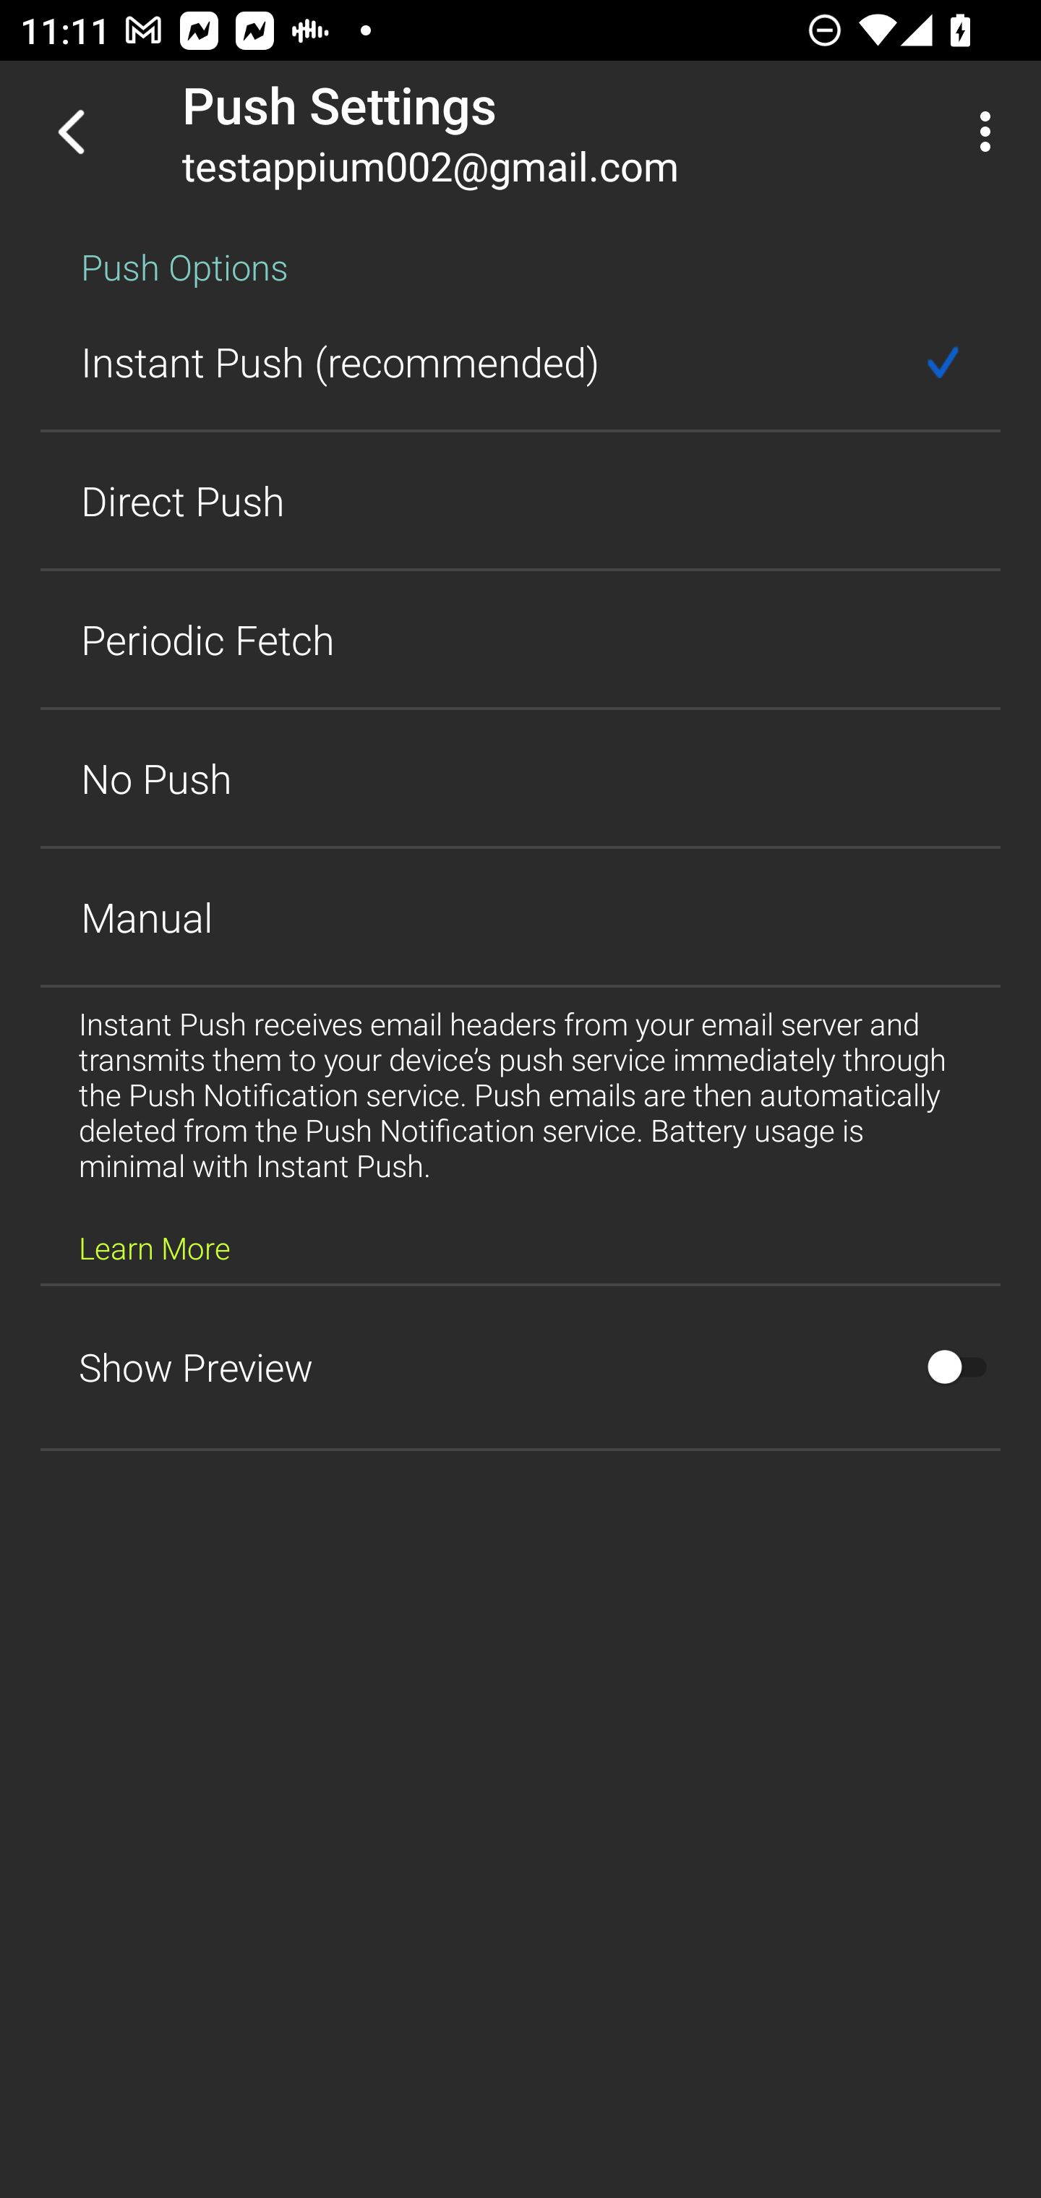 The height and width of the screenshot is (2198, 1041). Describe the element at coordinates (520, 1367) in the screenshot. I see `Show Preview` at that location.